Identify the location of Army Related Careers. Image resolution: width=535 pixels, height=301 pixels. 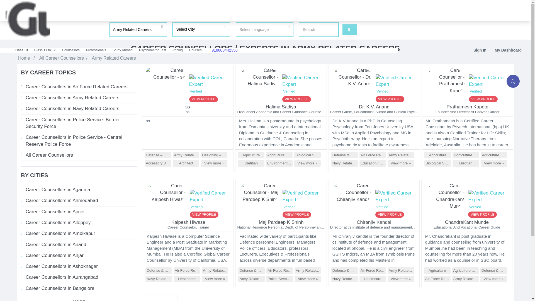
(138, 29).